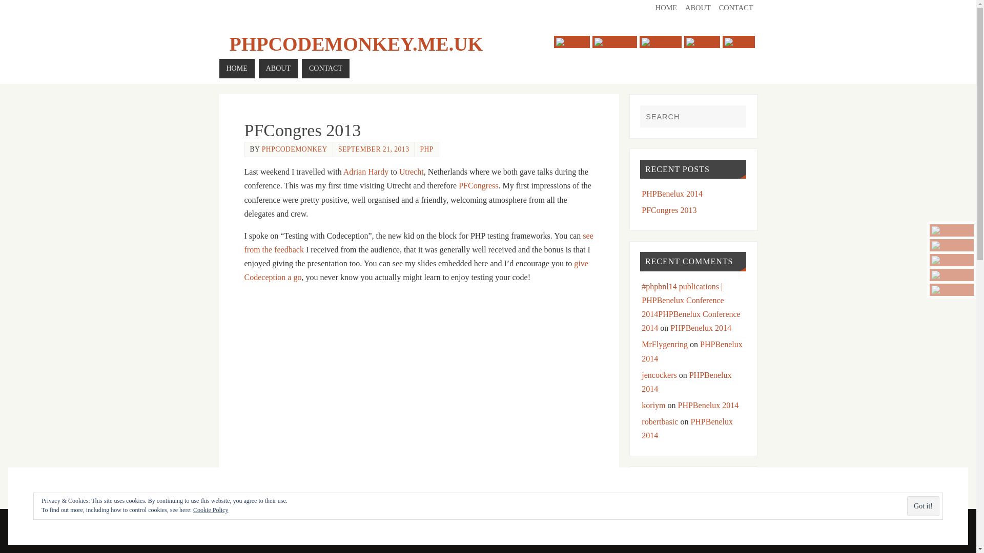  Describe the element at coordinates (952, 290) in the screenshot. I see `Flickr` at that location.